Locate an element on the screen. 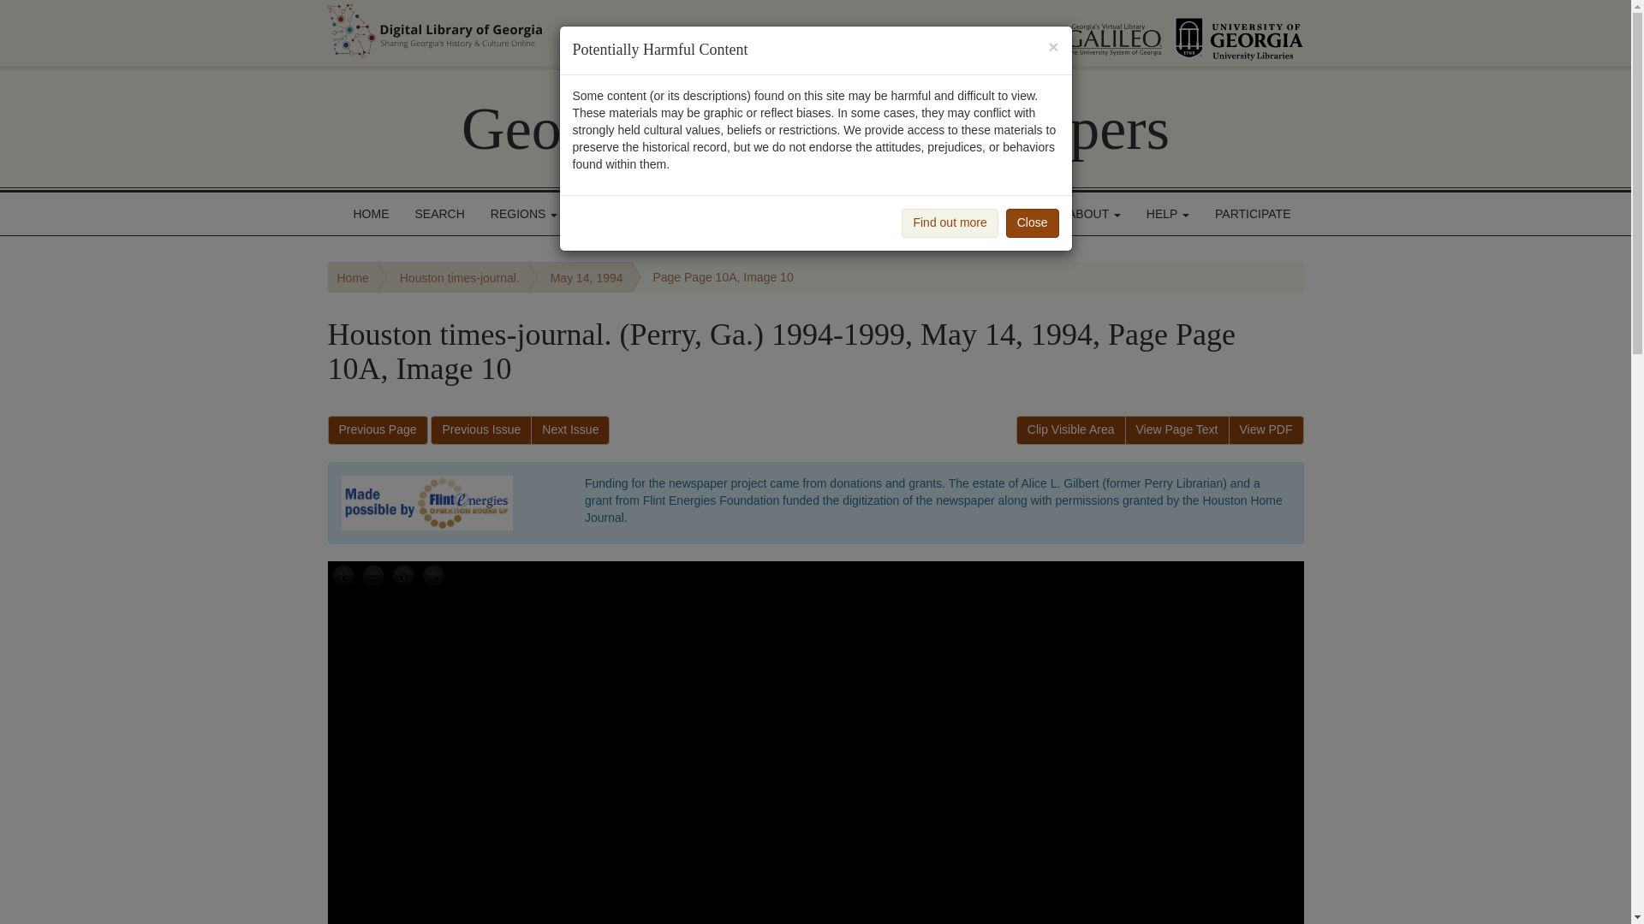  Zoom out is located at coordinates (373, 577).